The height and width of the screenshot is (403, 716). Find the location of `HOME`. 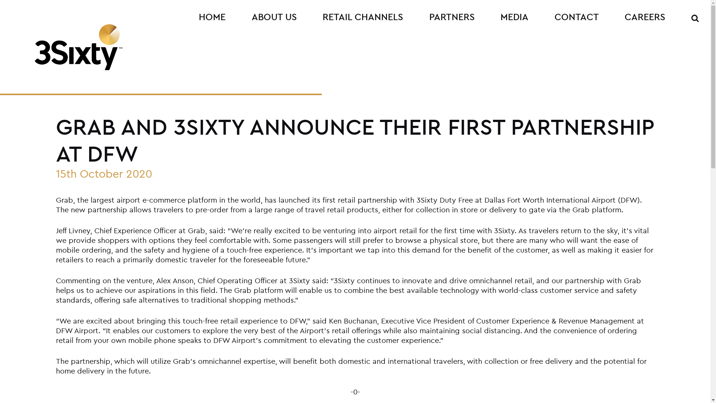

HOME is located at coordinates (213, 17).